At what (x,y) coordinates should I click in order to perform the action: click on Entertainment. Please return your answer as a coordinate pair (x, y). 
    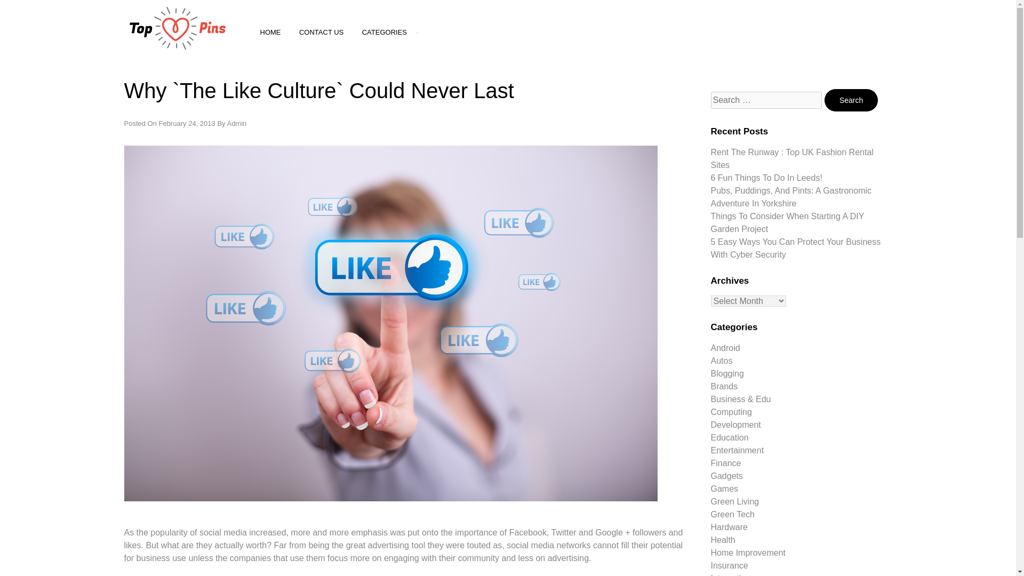
    Looking at the image, I should click on (737, 450).